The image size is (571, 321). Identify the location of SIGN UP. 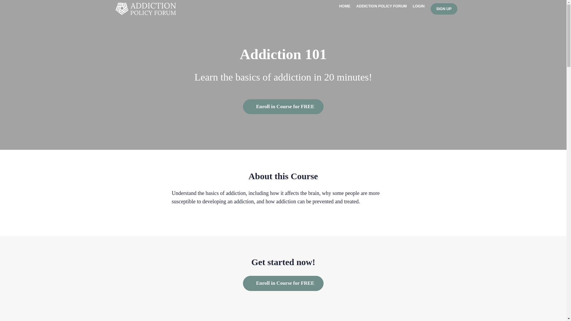
(444, 9).